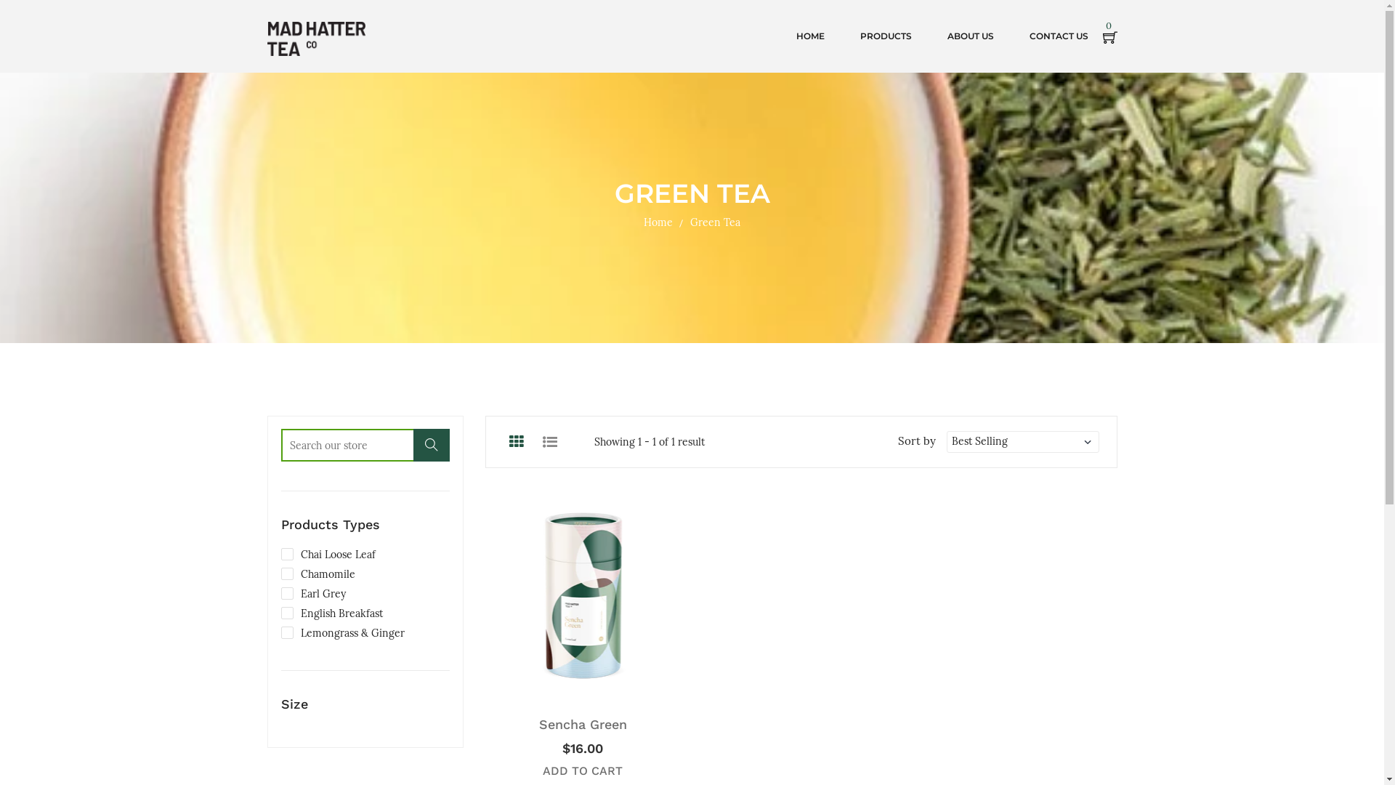  Describe the element at coordinates (328, 555) in the screenshot. I see `Chai Loose Leaf` at that location.